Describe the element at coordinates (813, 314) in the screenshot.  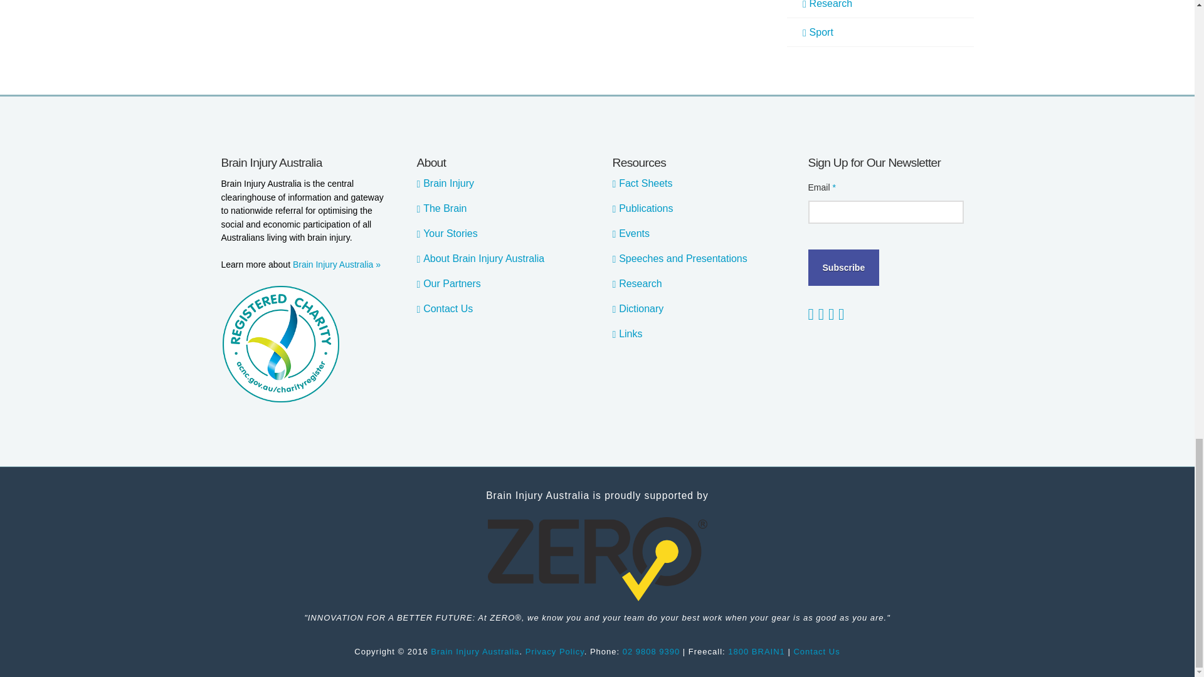
I see `Brain Injury Australia on YouTube` at that location.